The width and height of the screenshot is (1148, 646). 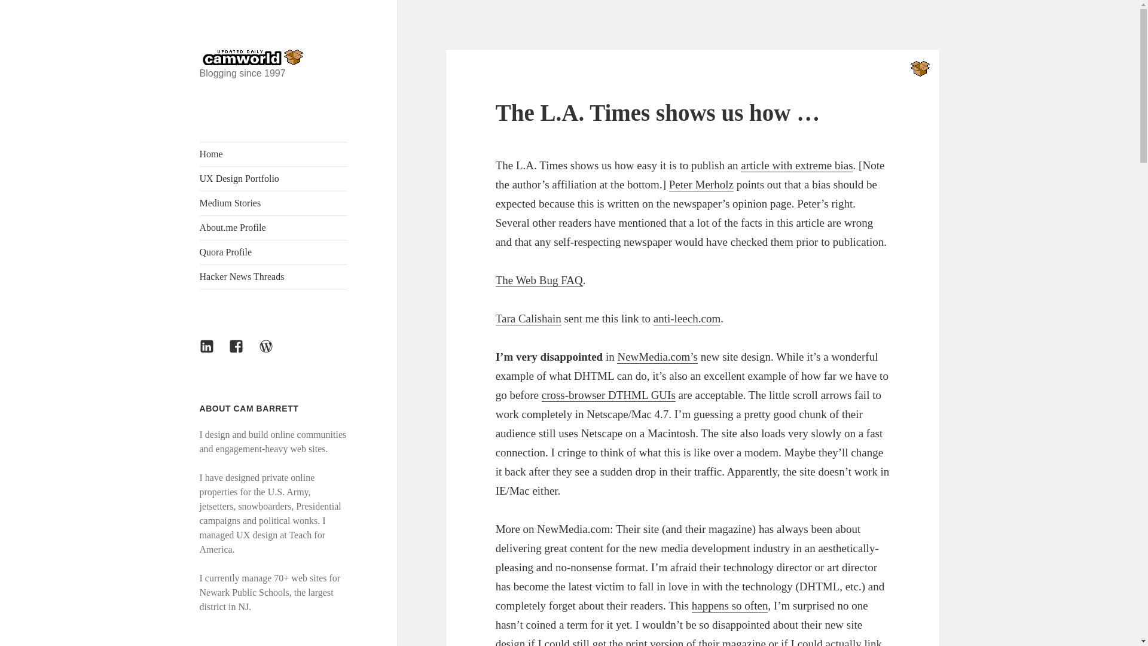 I want to click on About.me Profile, so click(x=274, y=227).